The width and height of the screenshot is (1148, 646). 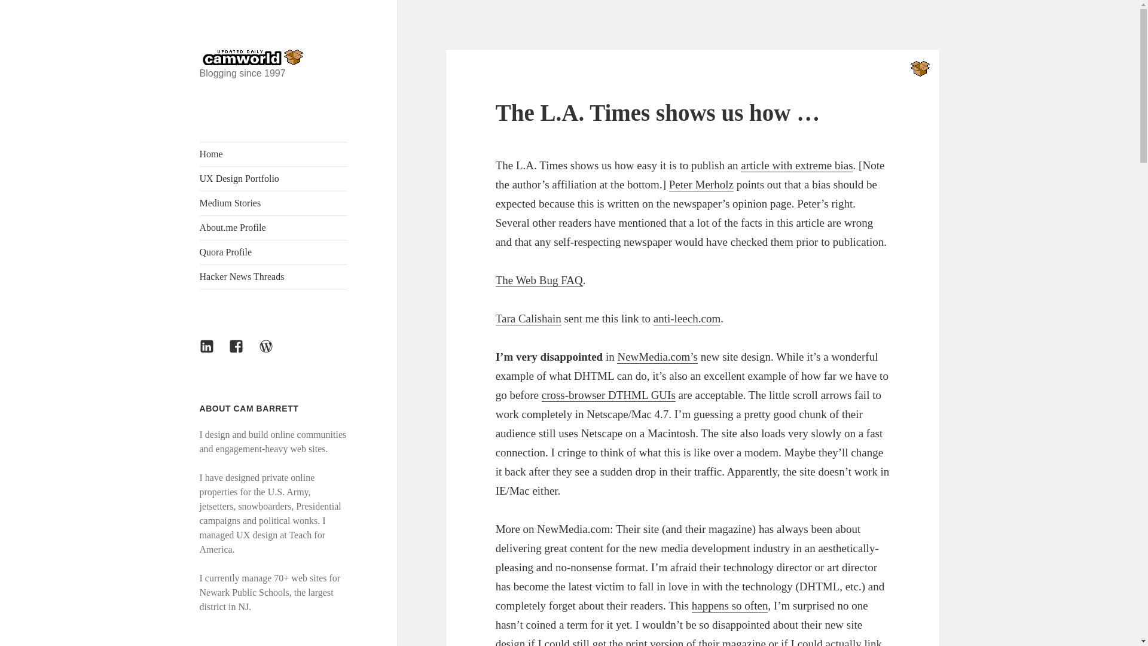 I want to click on About.me Profile, so click(x=274, y=227).